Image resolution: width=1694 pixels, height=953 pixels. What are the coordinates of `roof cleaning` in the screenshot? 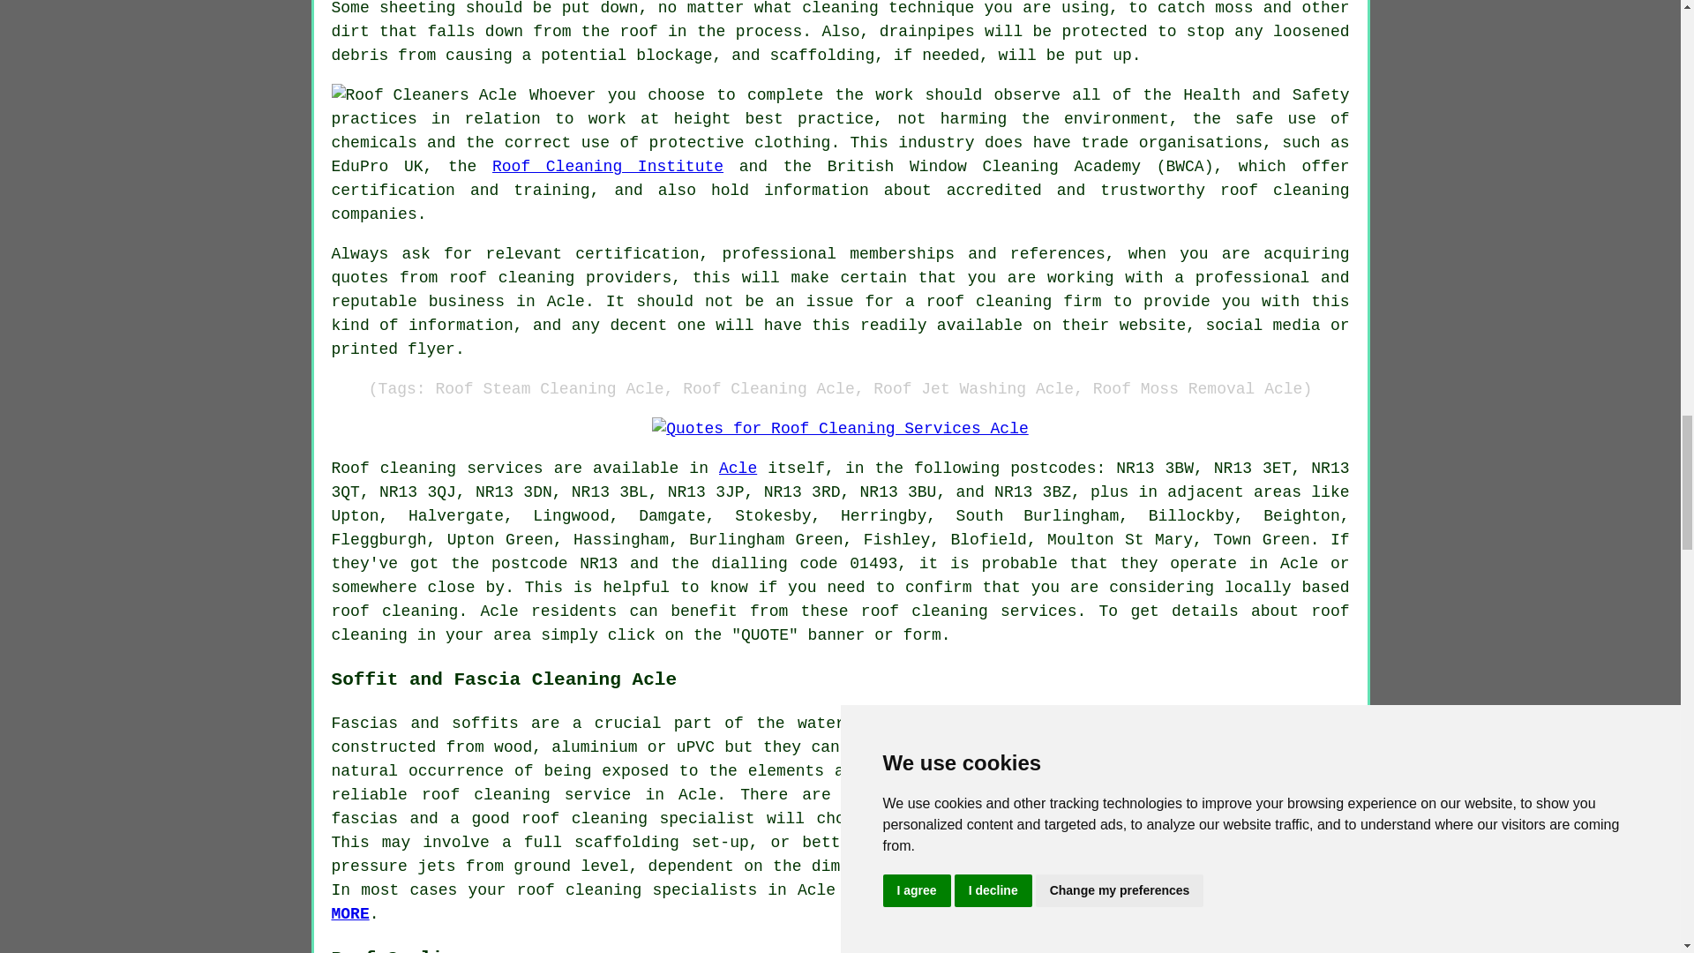 It's located at (395, 611).